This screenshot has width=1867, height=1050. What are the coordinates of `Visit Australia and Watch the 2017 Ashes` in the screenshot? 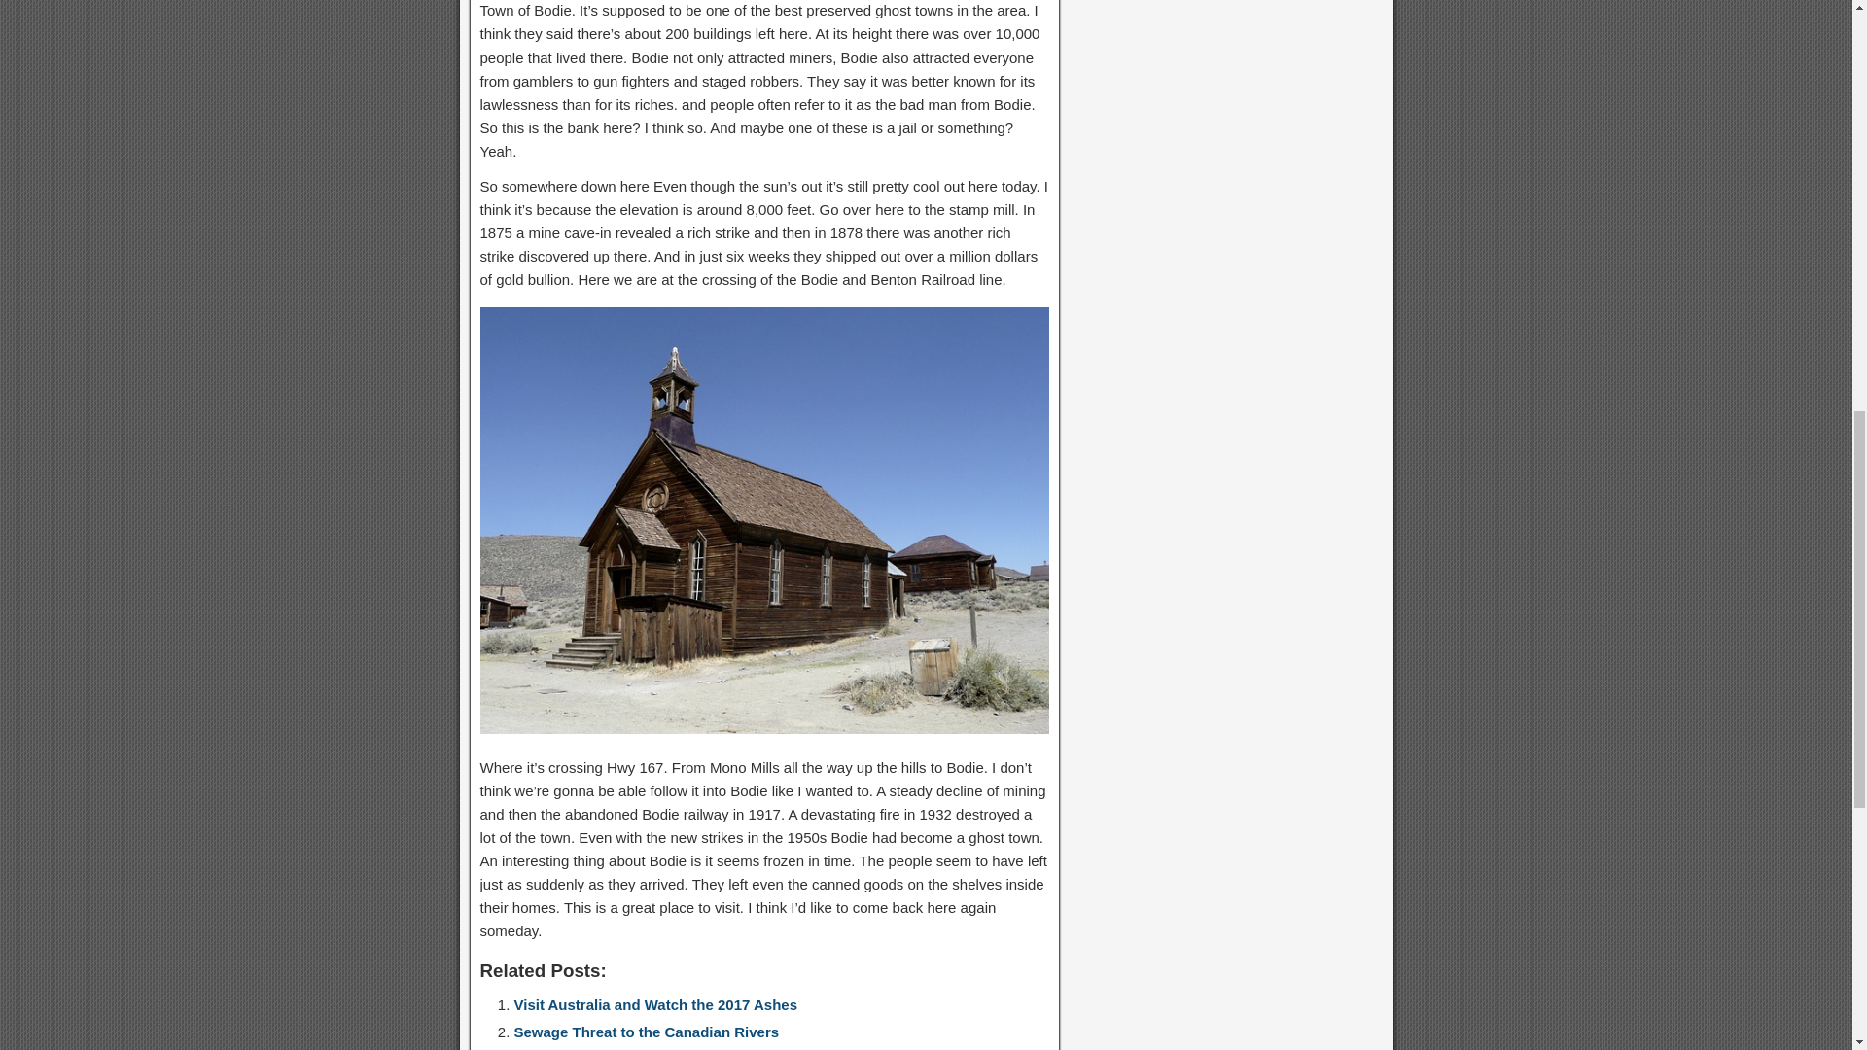 It's located at (655, 1004).